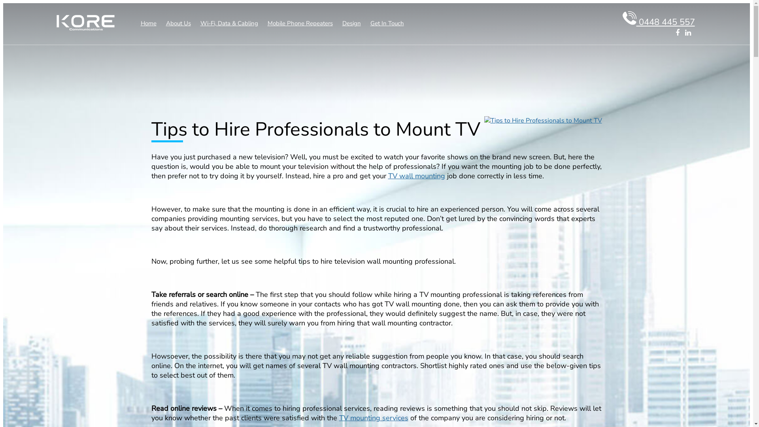  What do you see at coordinates (659, 22) in the screenshot?
I see `0448 445 557` at bounding box center [659, 22].